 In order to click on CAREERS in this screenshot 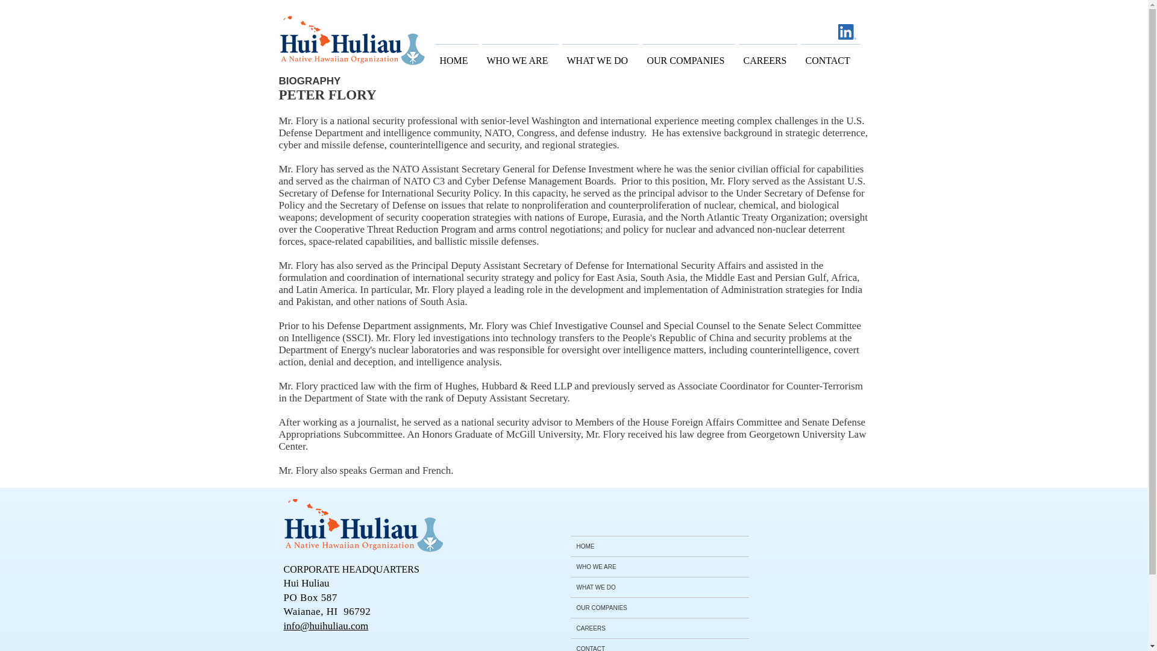, I will do `click(659, 628)`.